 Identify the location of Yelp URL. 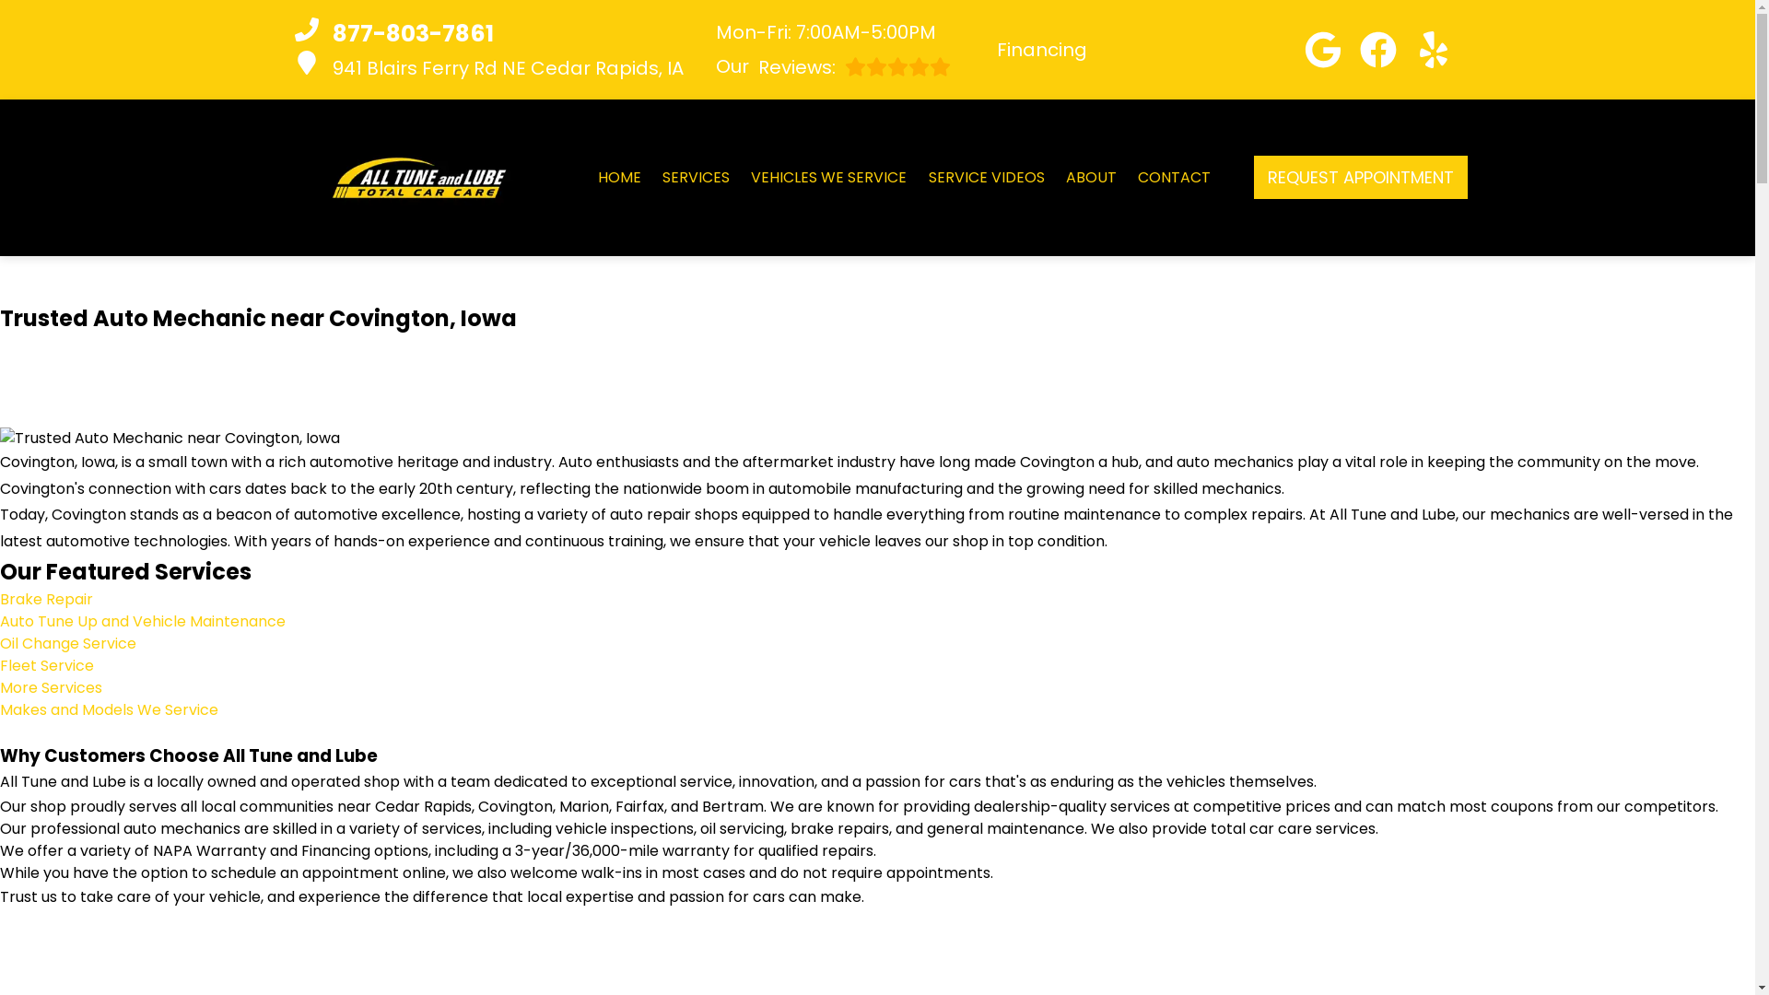
(1434, 50).